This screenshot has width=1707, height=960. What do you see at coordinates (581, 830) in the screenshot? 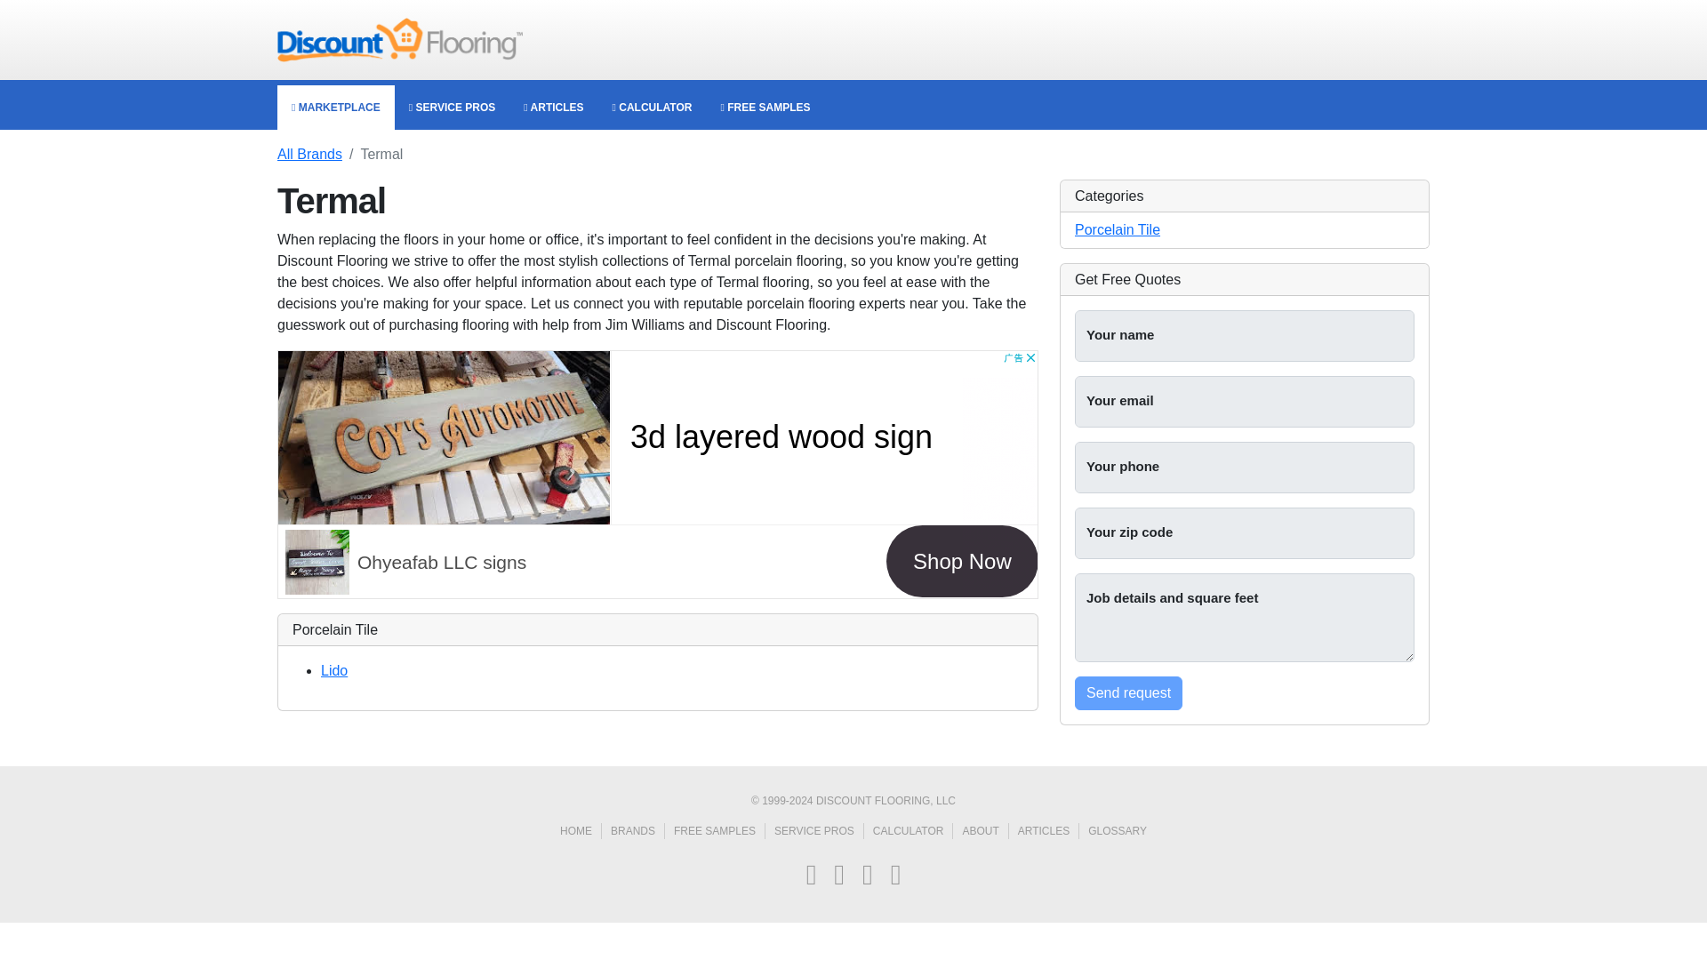
I see `HOME` at bounding box center [581, 830].